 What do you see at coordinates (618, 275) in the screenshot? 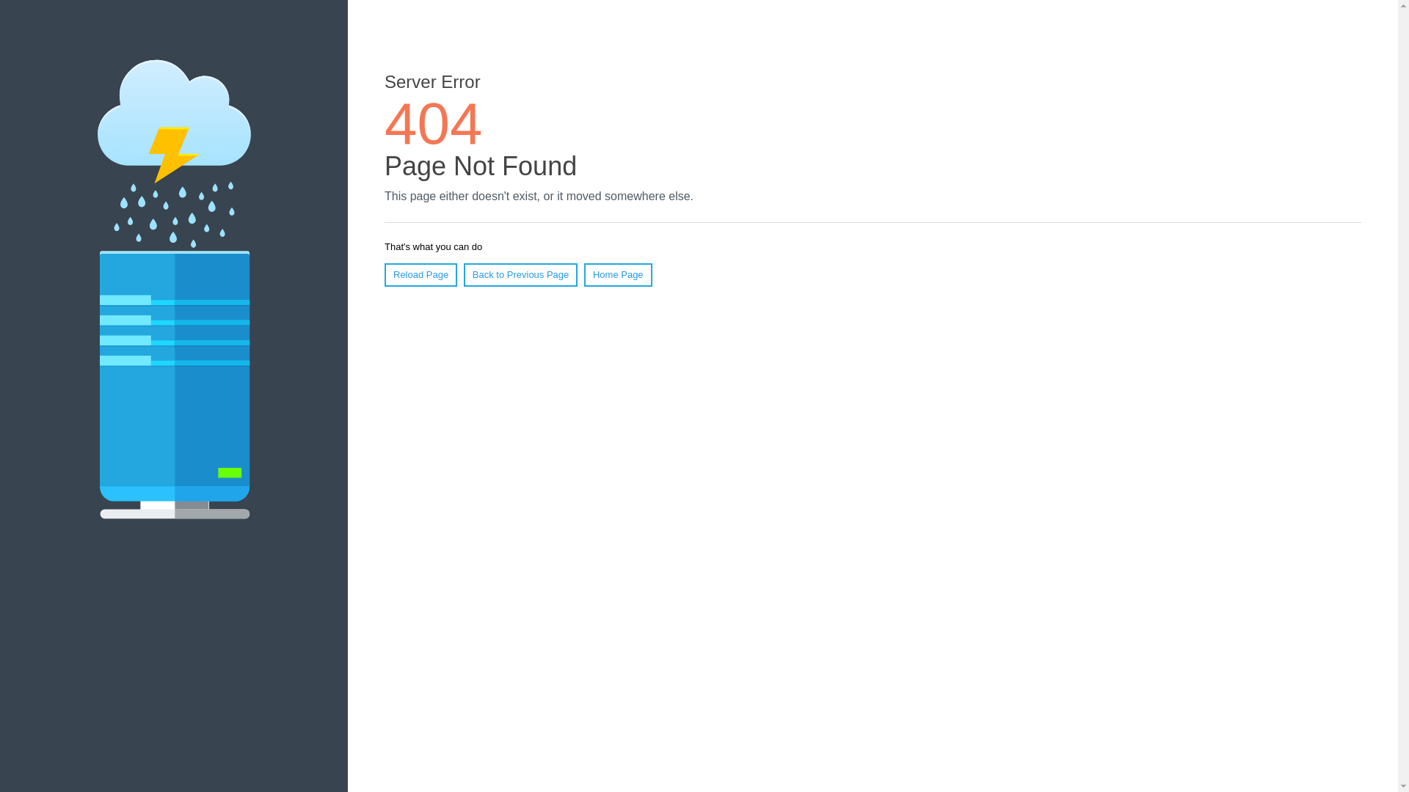
I see `Home Page` at bounding box center [618, 275].